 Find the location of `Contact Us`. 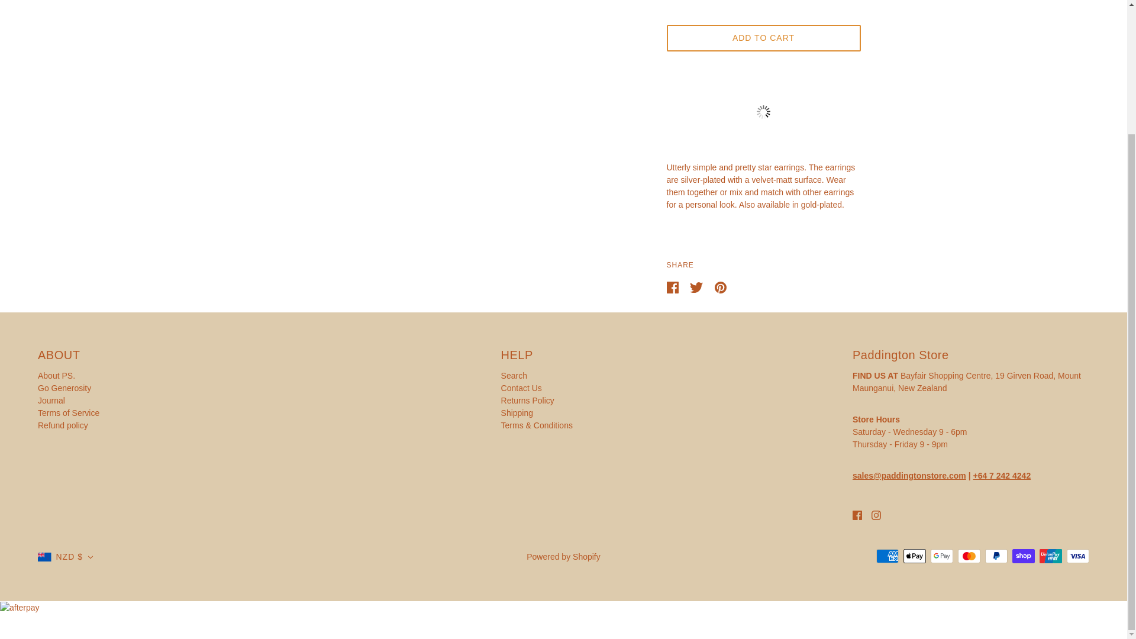

Contact Us is located at coordinates (521, 388).